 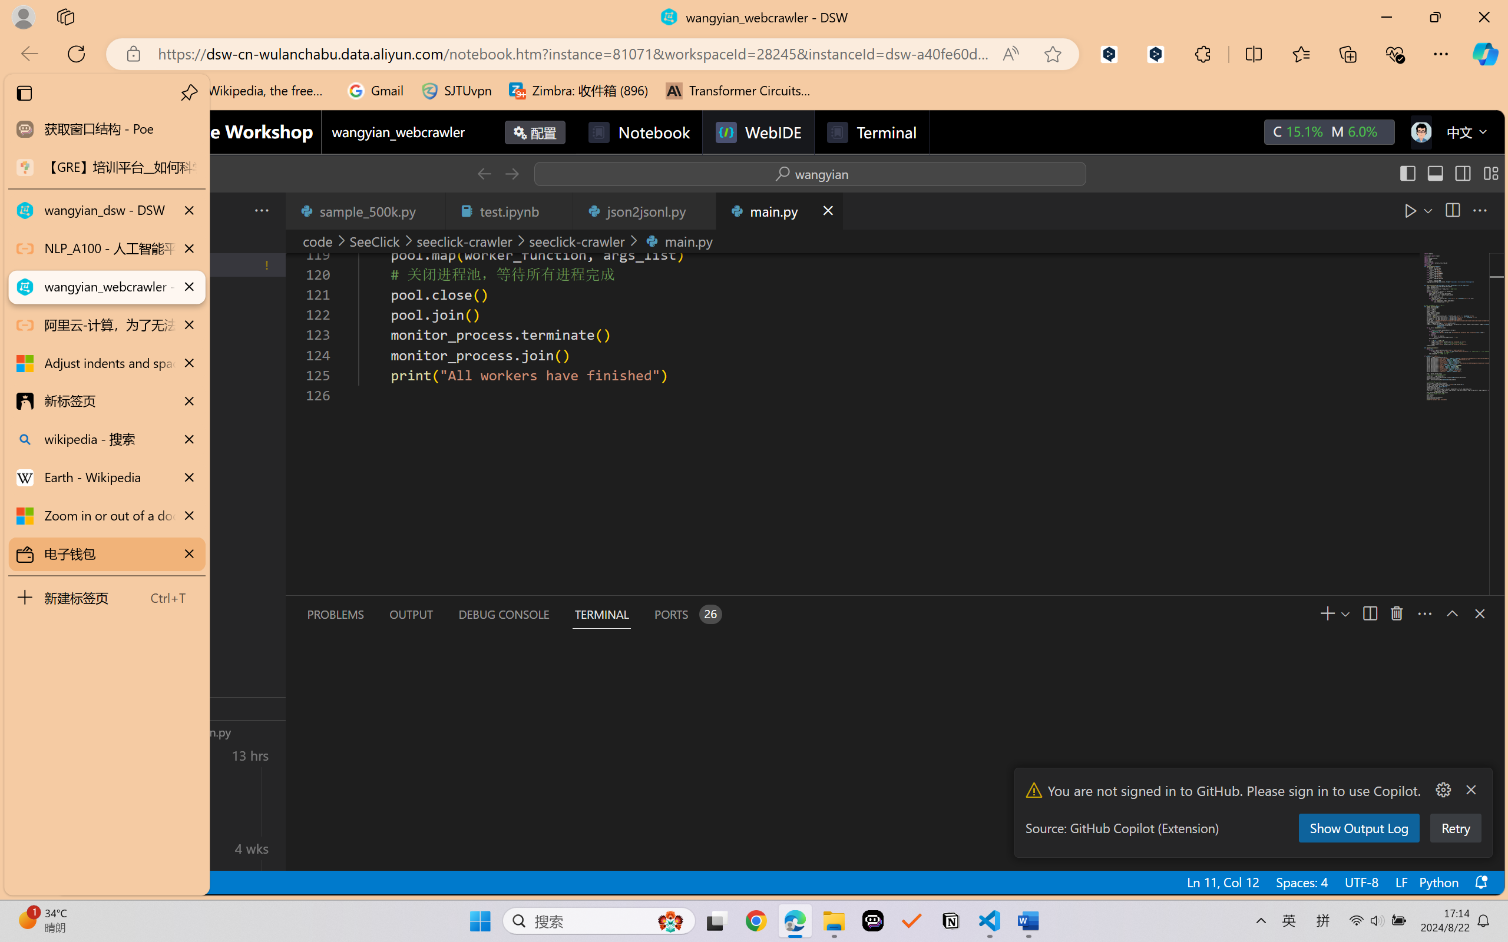 I want to click on Terminal, so click(x=871, y=132).